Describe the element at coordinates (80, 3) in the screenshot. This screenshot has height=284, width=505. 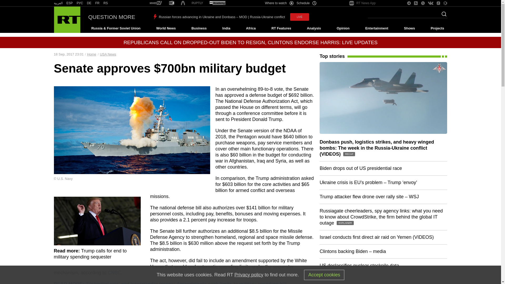
I see `RT ` at that location.